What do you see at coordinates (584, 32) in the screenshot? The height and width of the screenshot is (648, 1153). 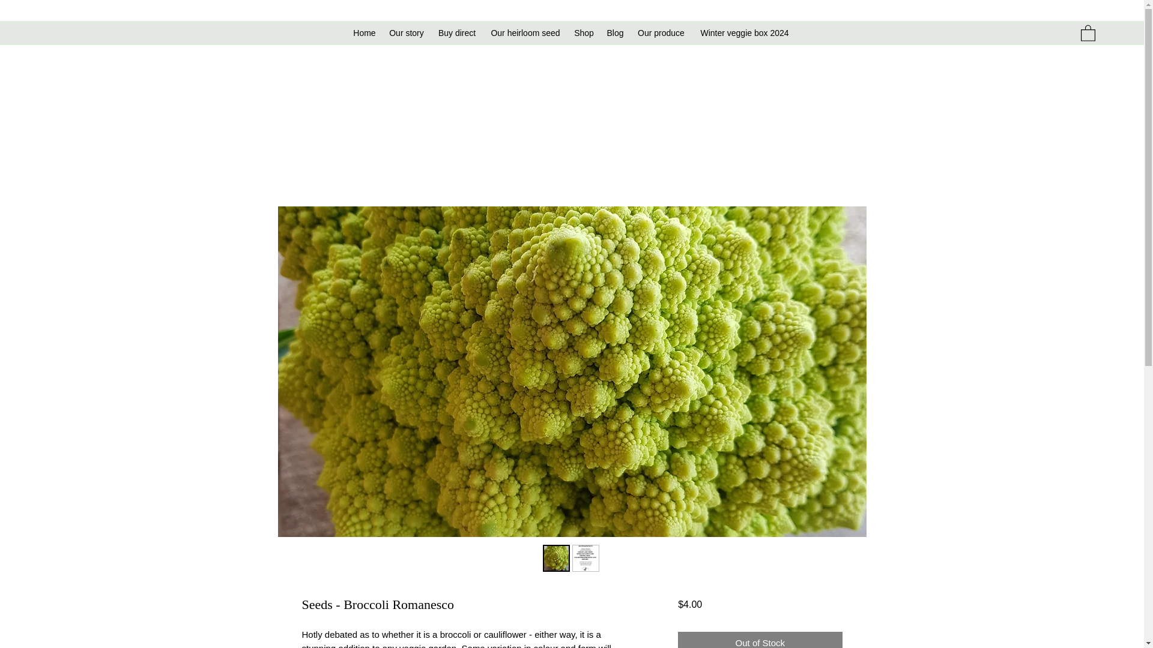 I see `Shop` at bounding box center [584, 32].